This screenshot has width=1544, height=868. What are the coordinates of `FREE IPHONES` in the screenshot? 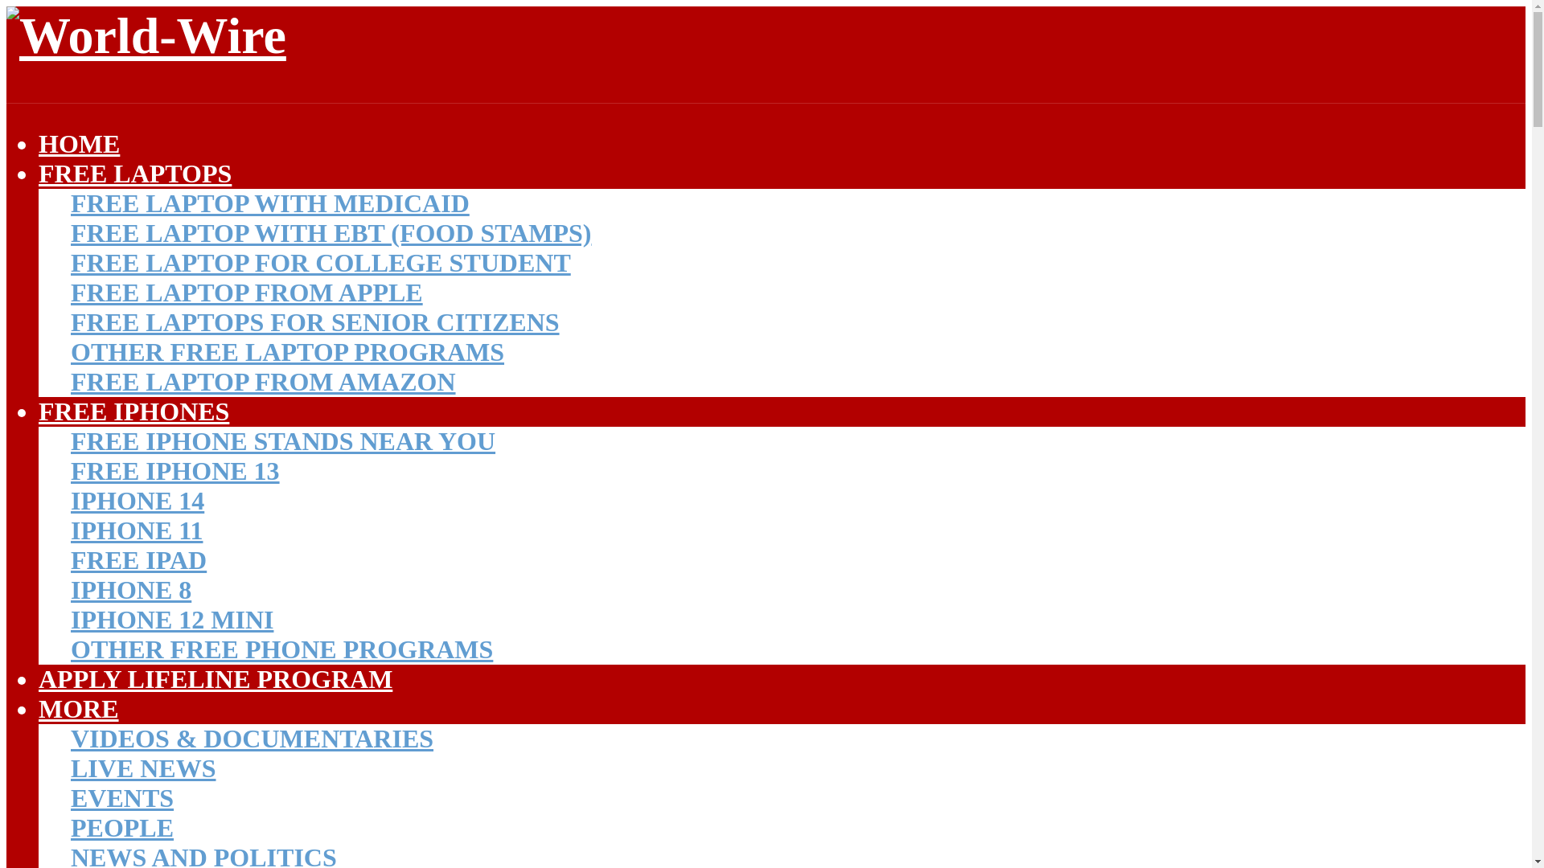 It's located at (133, 411).